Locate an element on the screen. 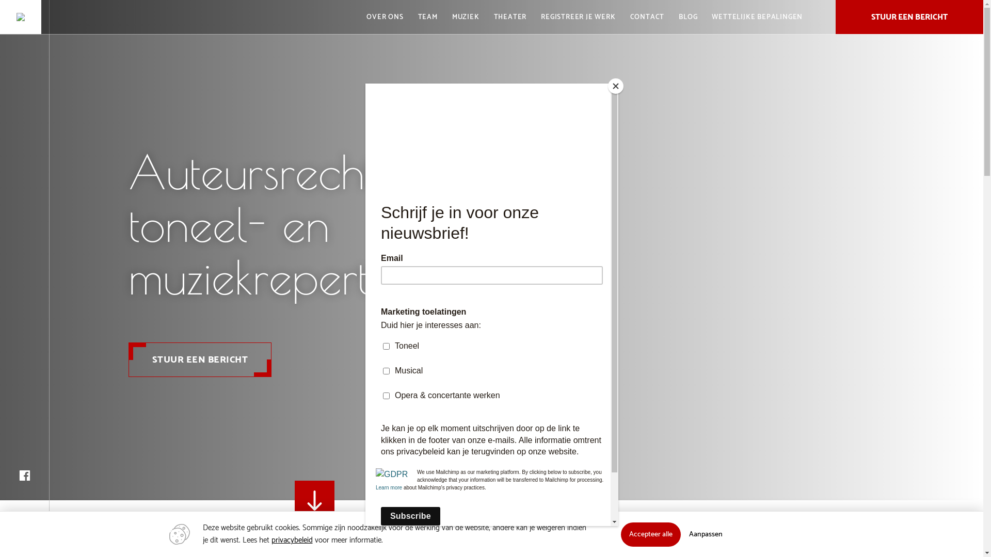 Image resolution: width=991 pixels, height=557 pixels. WETTELIJKE BEPALINGEN is located at coordinates (757, 17).